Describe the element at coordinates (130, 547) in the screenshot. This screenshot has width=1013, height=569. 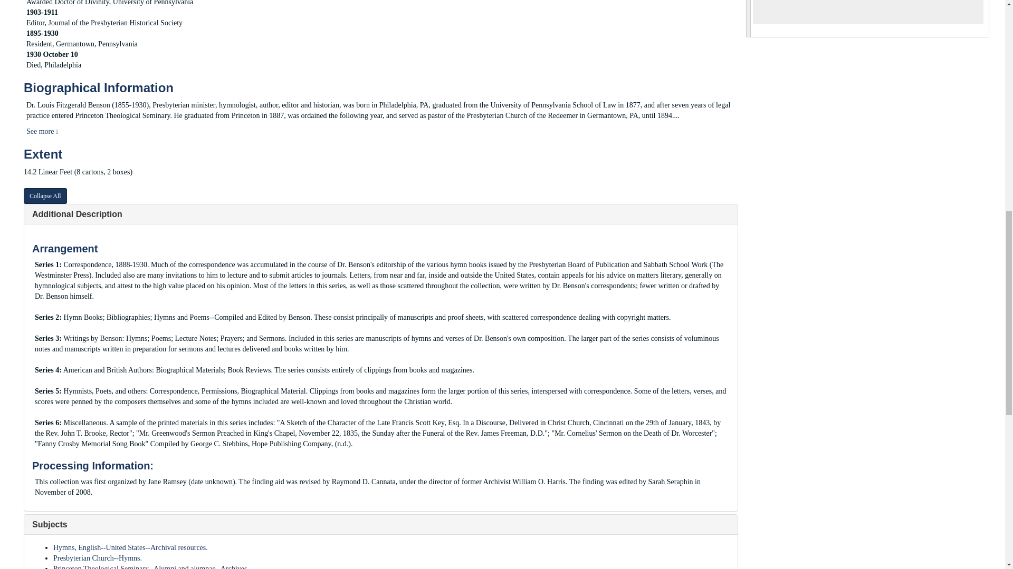
I see `Hymns, English--United States--Archival resources.` at that location.